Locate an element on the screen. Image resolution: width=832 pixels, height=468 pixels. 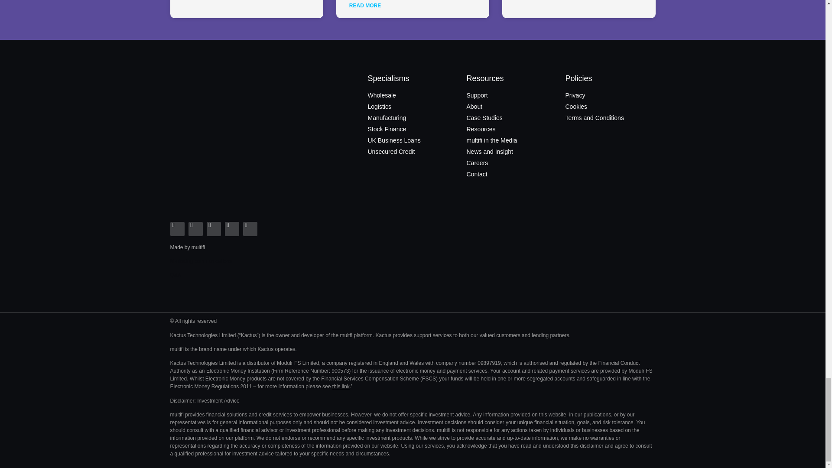
READ MORE is located at coordinates (365, 5).